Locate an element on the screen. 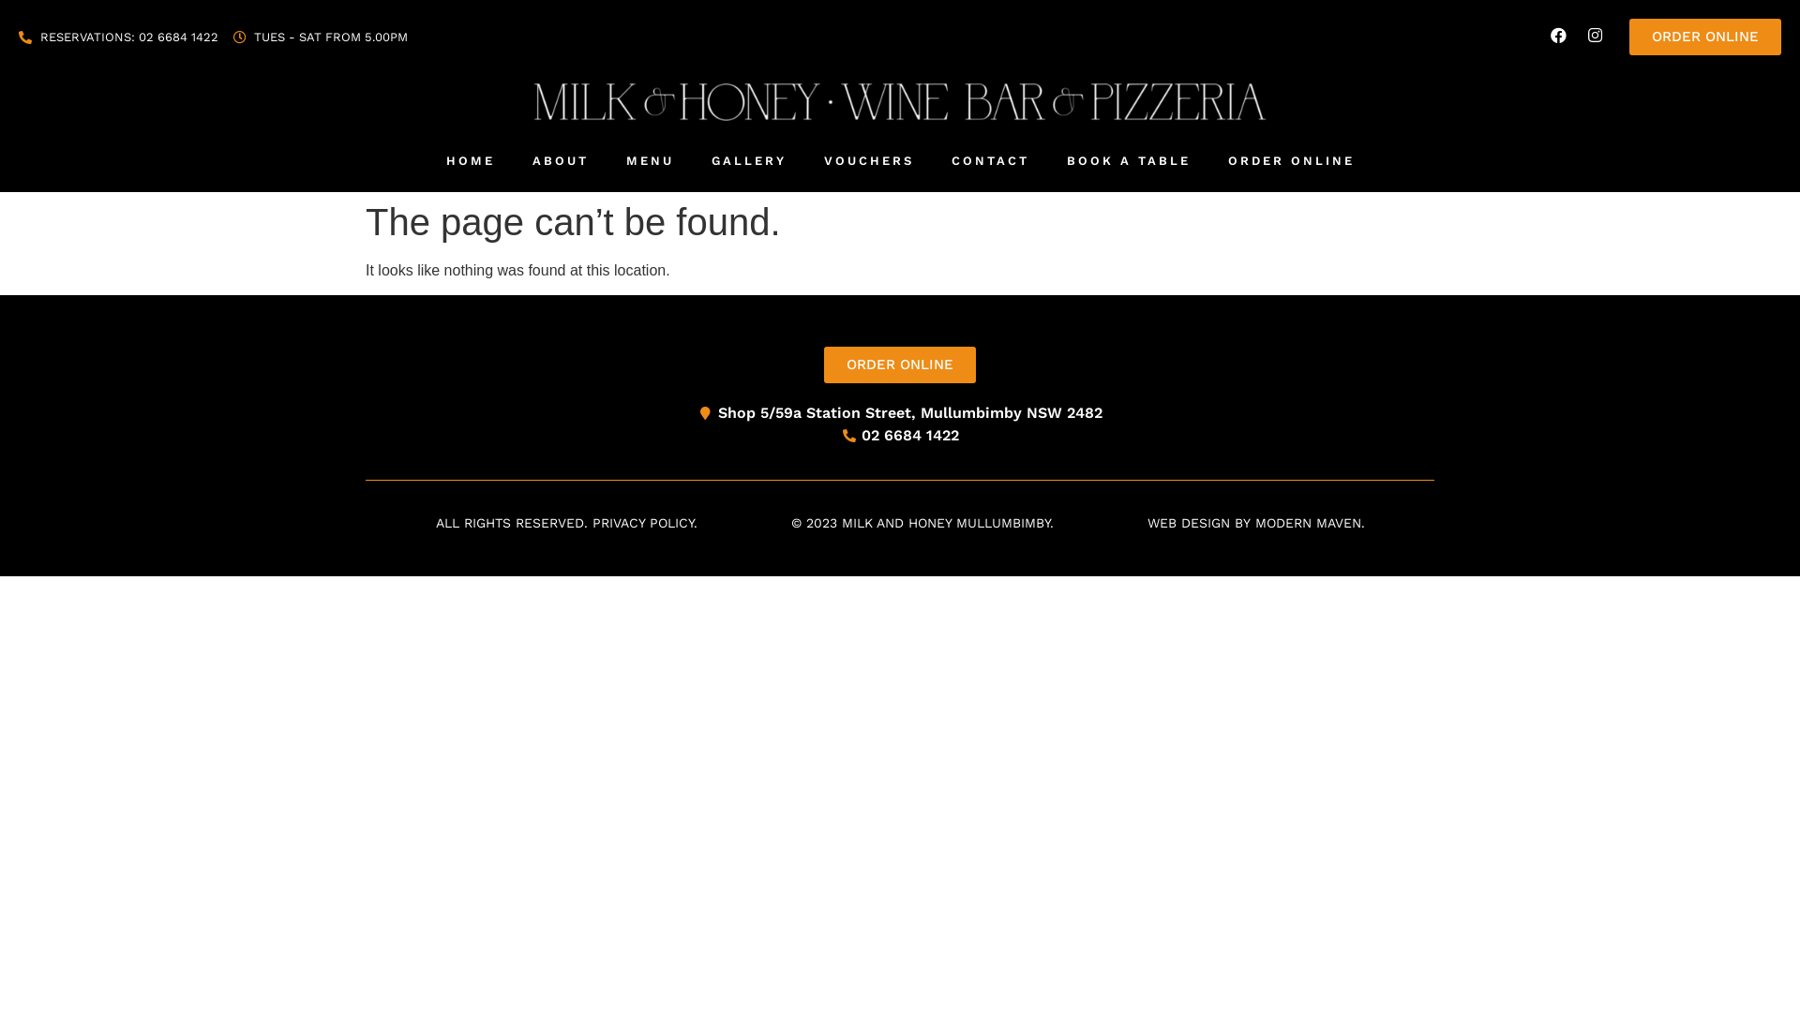  ORDER ONLINE is located at coordinates (1705, 37).